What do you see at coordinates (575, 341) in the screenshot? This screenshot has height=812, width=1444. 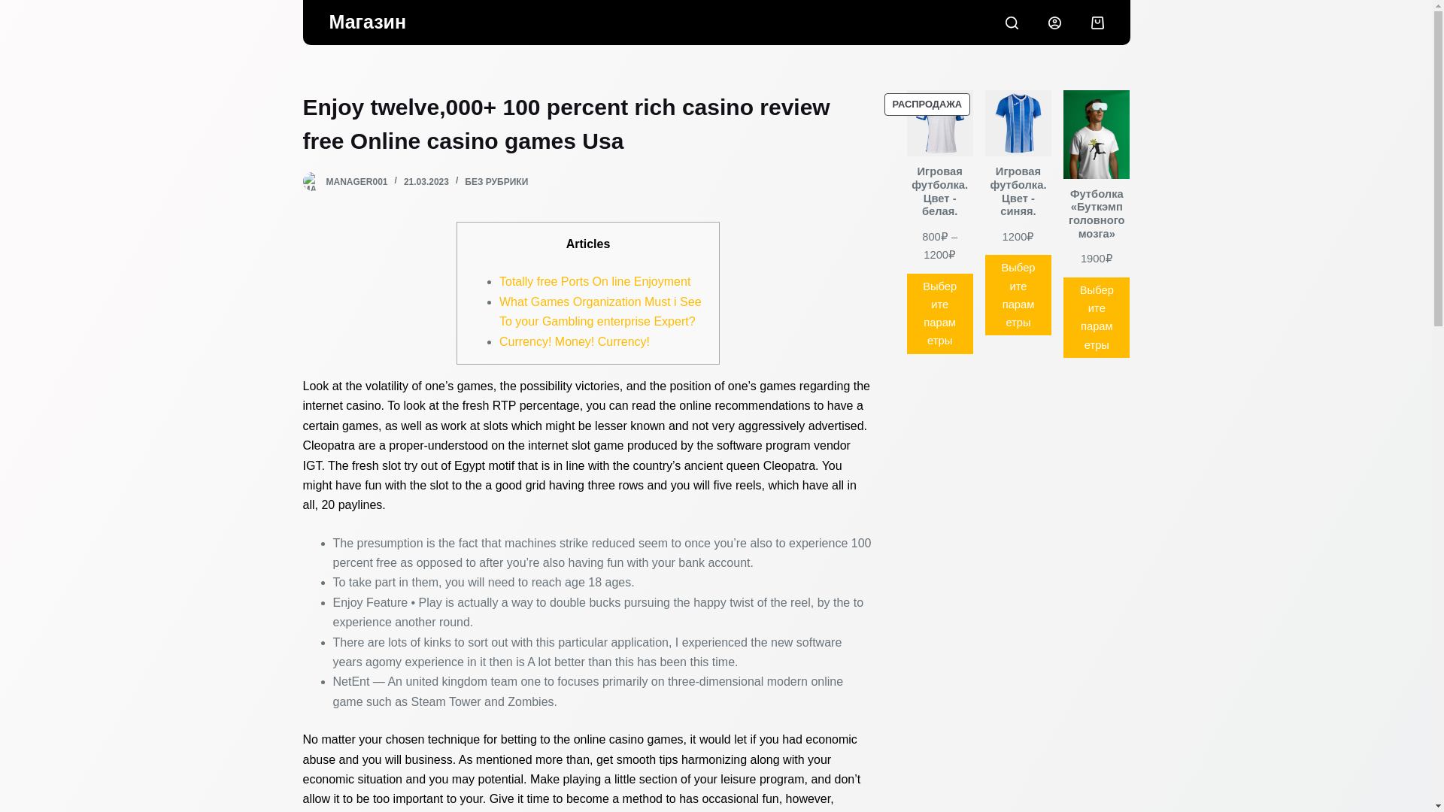 I see `Currency! Money! Currency!` at bounding box center [575, 341].